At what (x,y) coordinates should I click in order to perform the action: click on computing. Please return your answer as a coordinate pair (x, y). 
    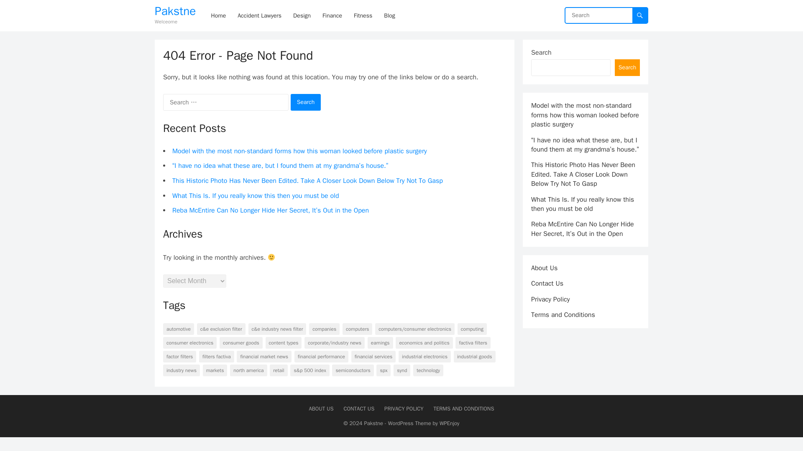
    Looking at the image, I should click on (472, 329).